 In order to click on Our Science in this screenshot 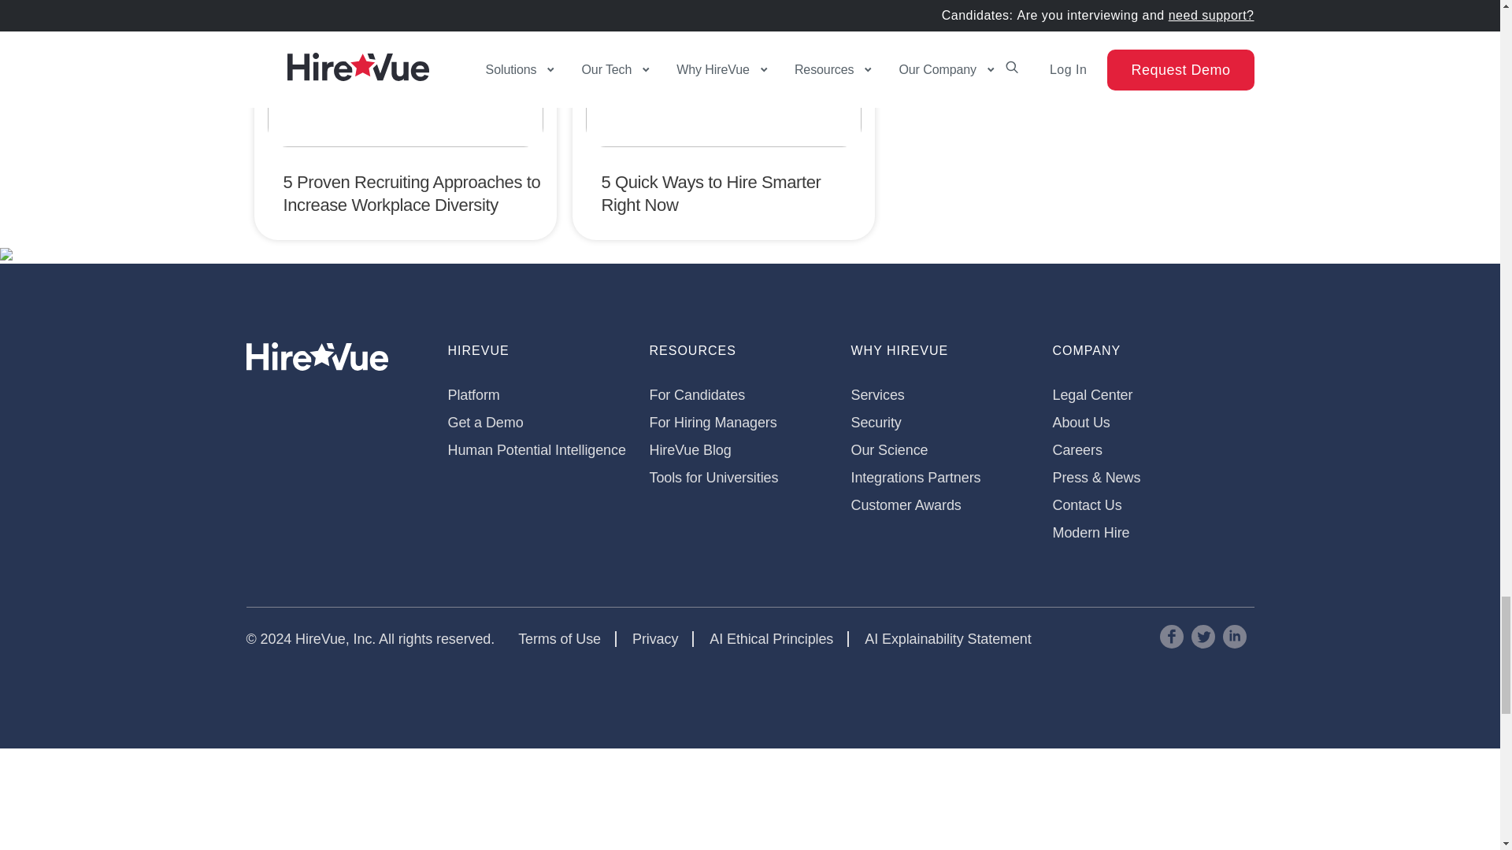, I will do `click(888, 450)`.